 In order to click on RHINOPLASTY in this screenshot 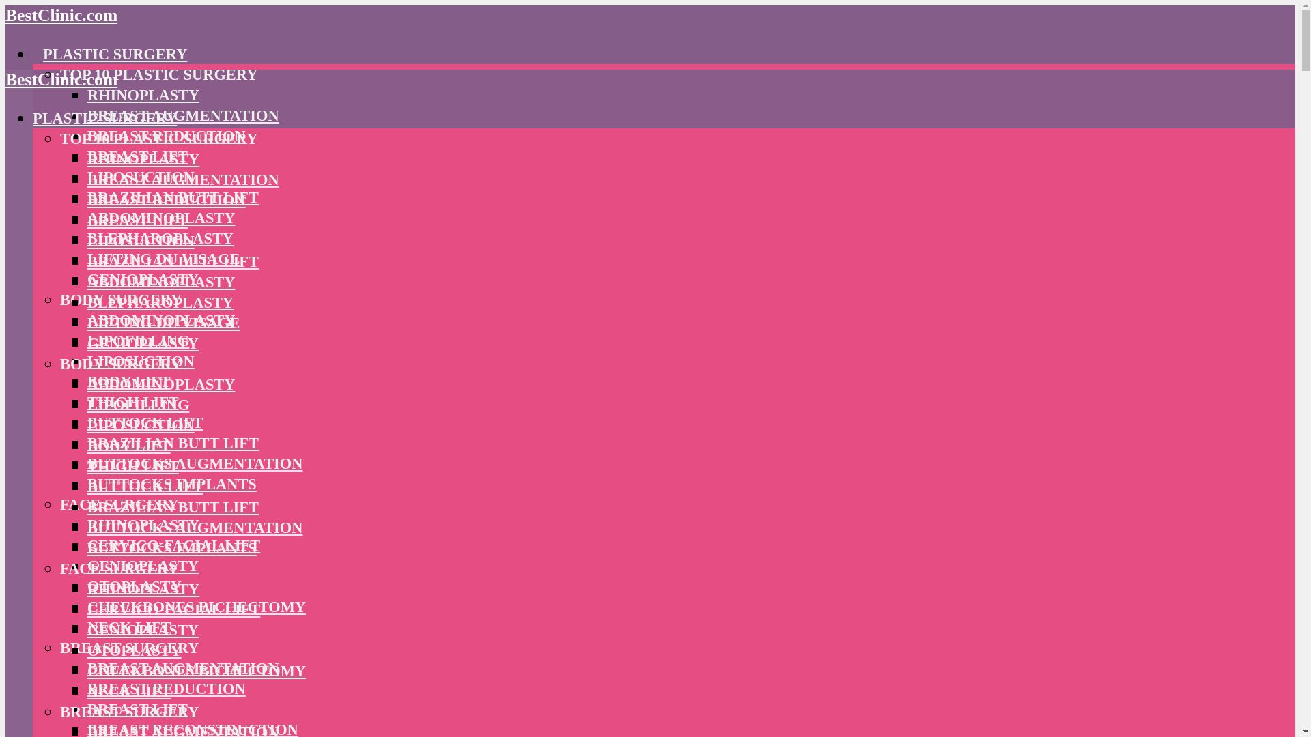, I will do `click(143, 96)`.